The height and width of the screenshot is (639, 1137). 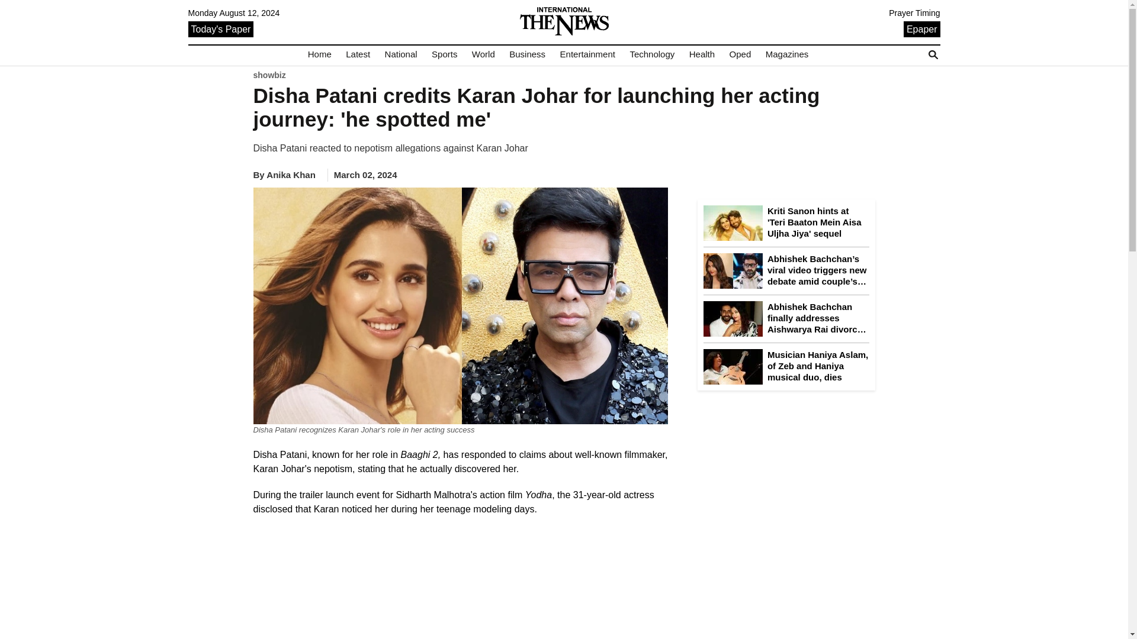 What do you see at coordinates (921, 28) in the screenshot?
I see `Epaper` at bounding box center [921, 28].